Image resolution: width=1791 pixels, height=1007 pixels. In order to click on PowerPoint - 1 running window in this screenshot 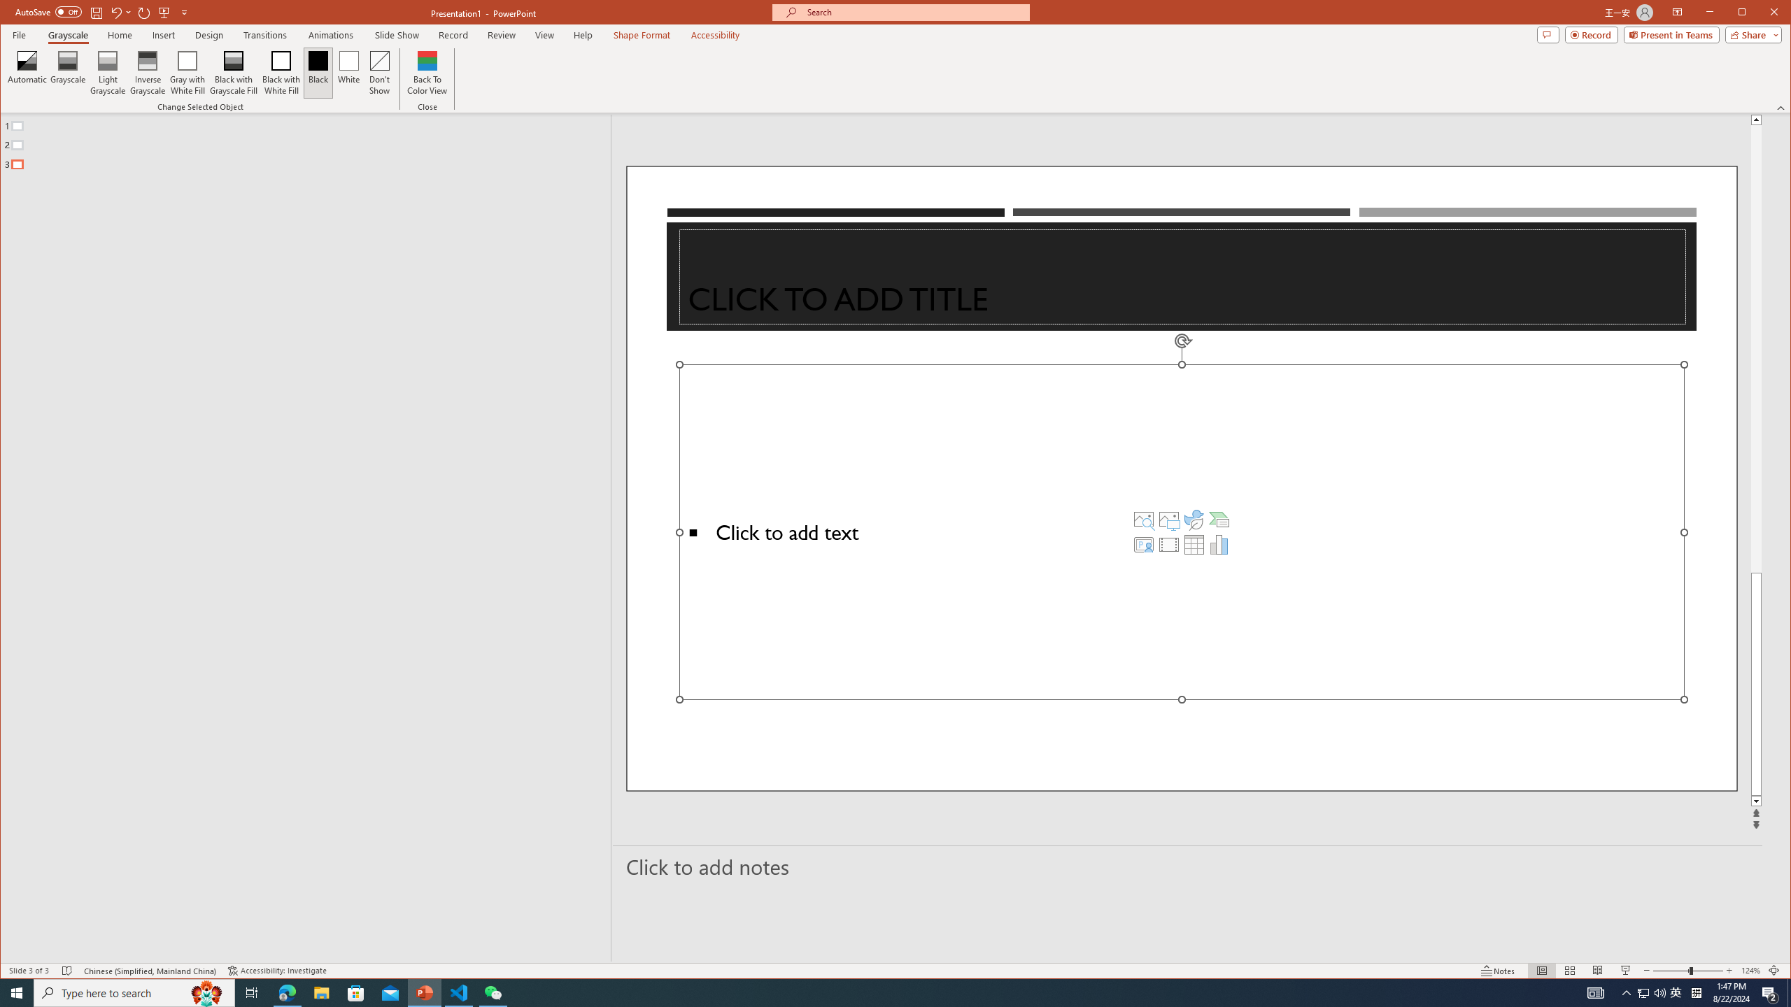, I will do `click(425, 993)`.